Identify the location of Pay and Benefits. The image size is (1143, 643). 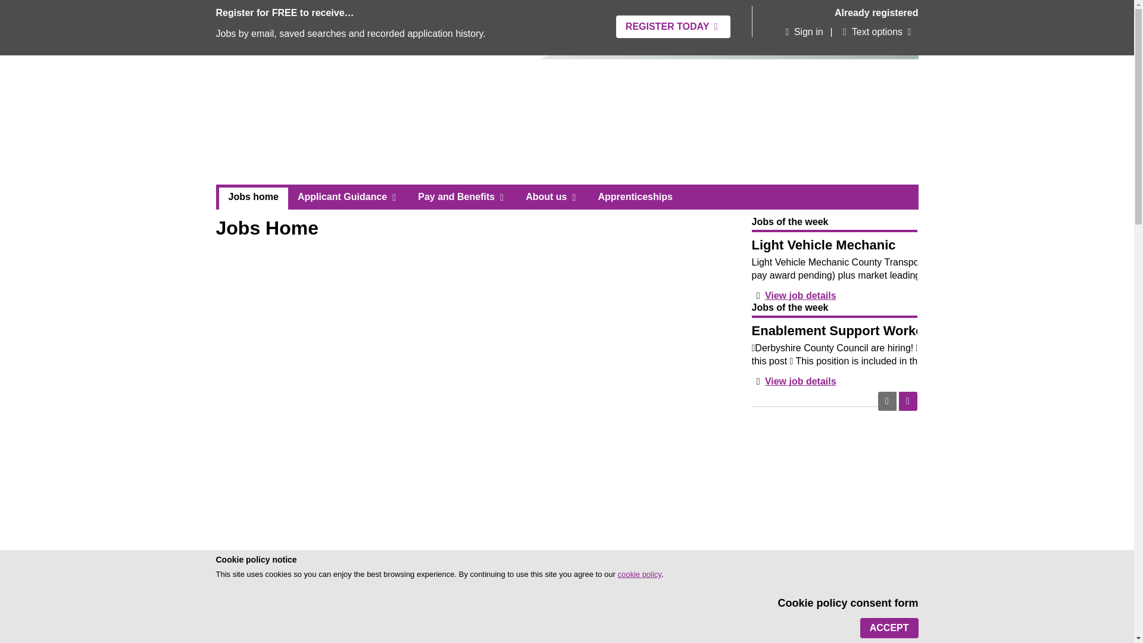
(462, 196).